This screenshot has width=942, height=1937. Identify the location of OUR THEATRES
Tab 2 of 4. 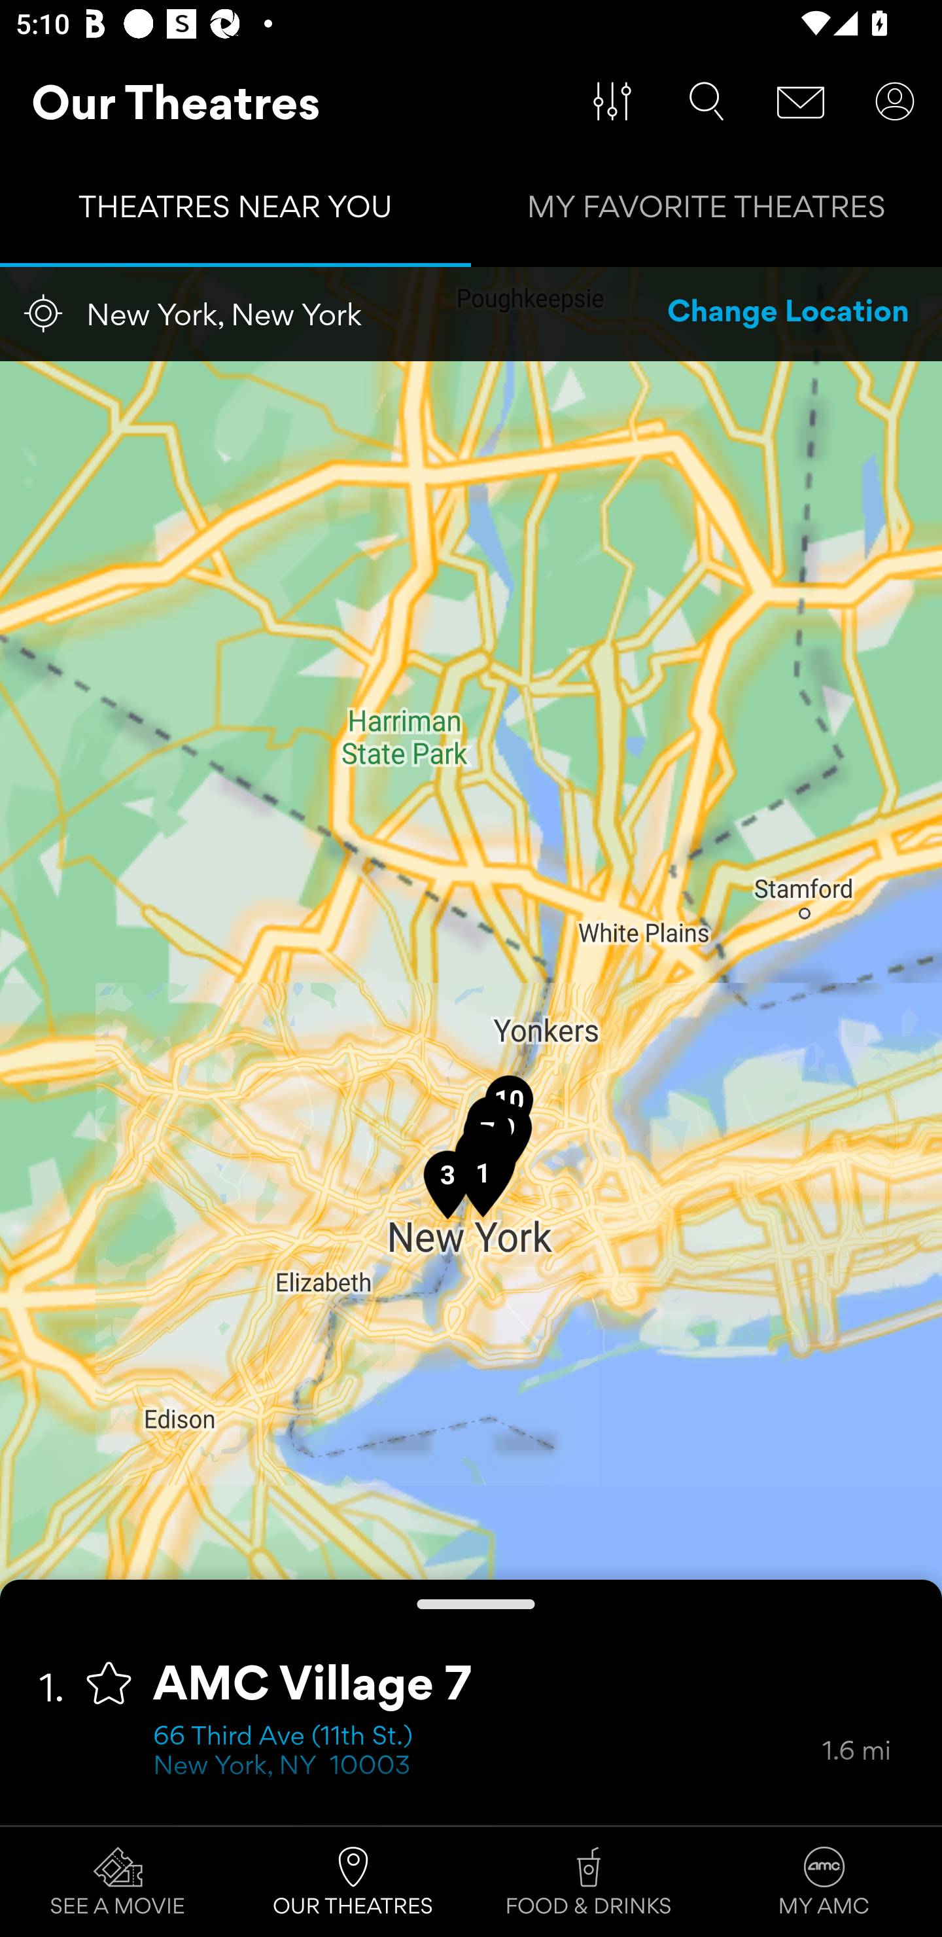
(353, 1882).